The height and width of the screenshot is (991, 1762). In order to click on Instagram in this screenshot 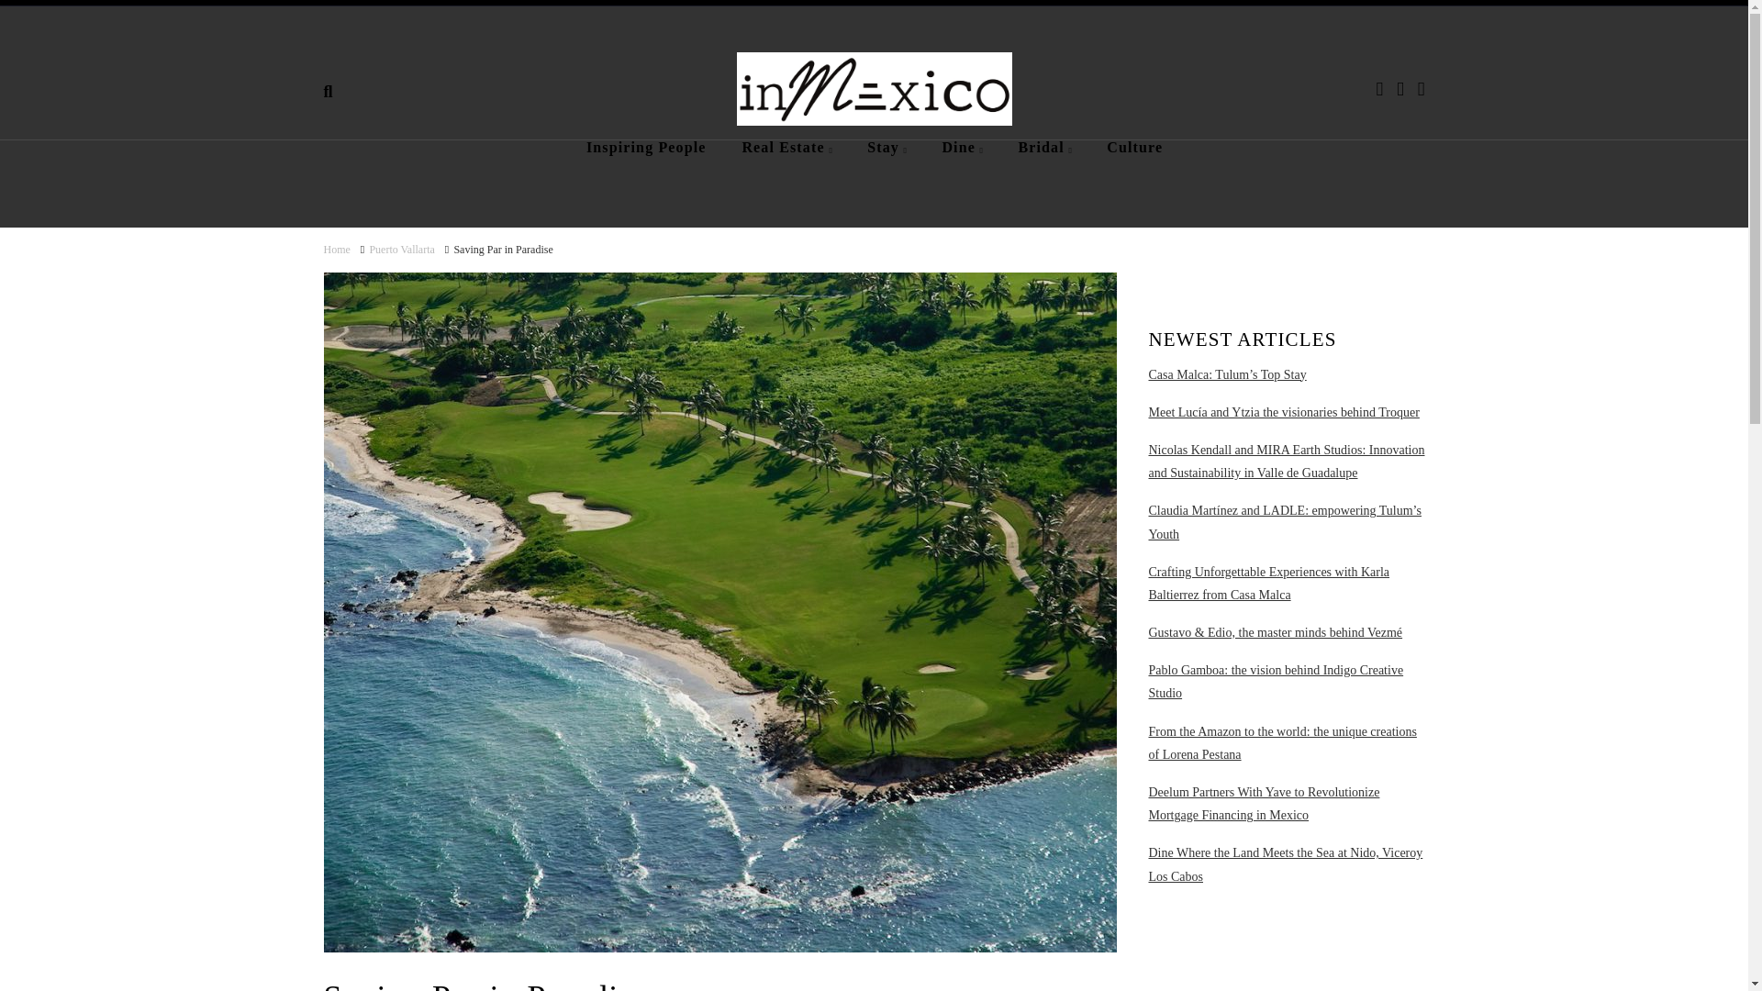, I will do `click(1422, 90)`.